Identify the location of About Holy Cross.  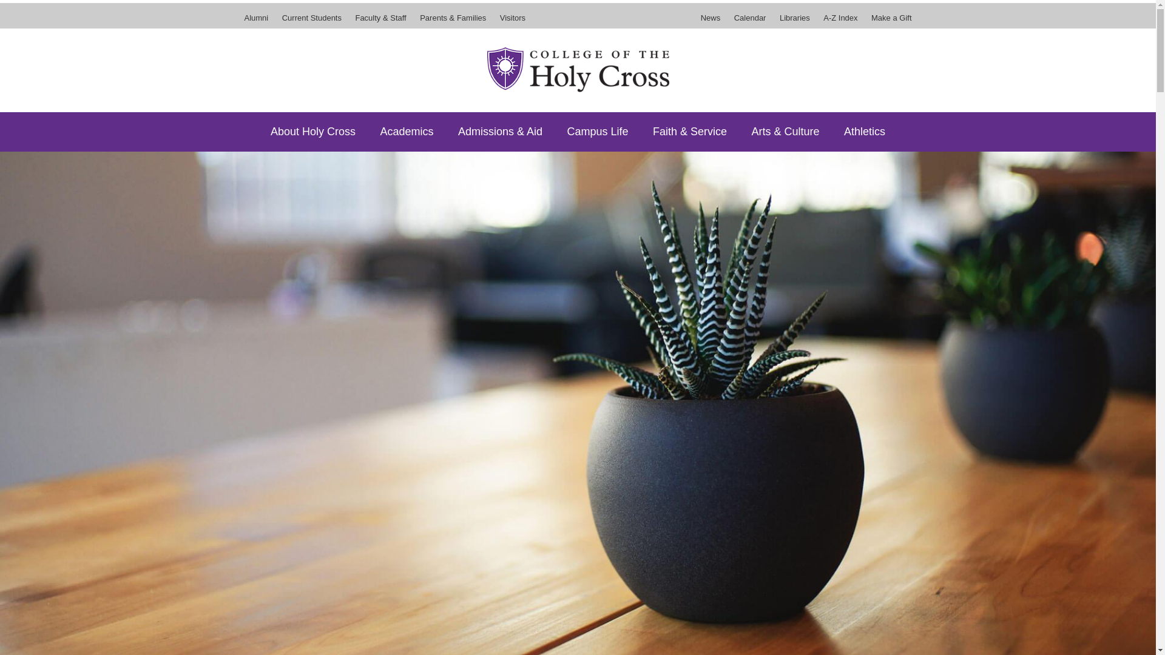
(313, 131).